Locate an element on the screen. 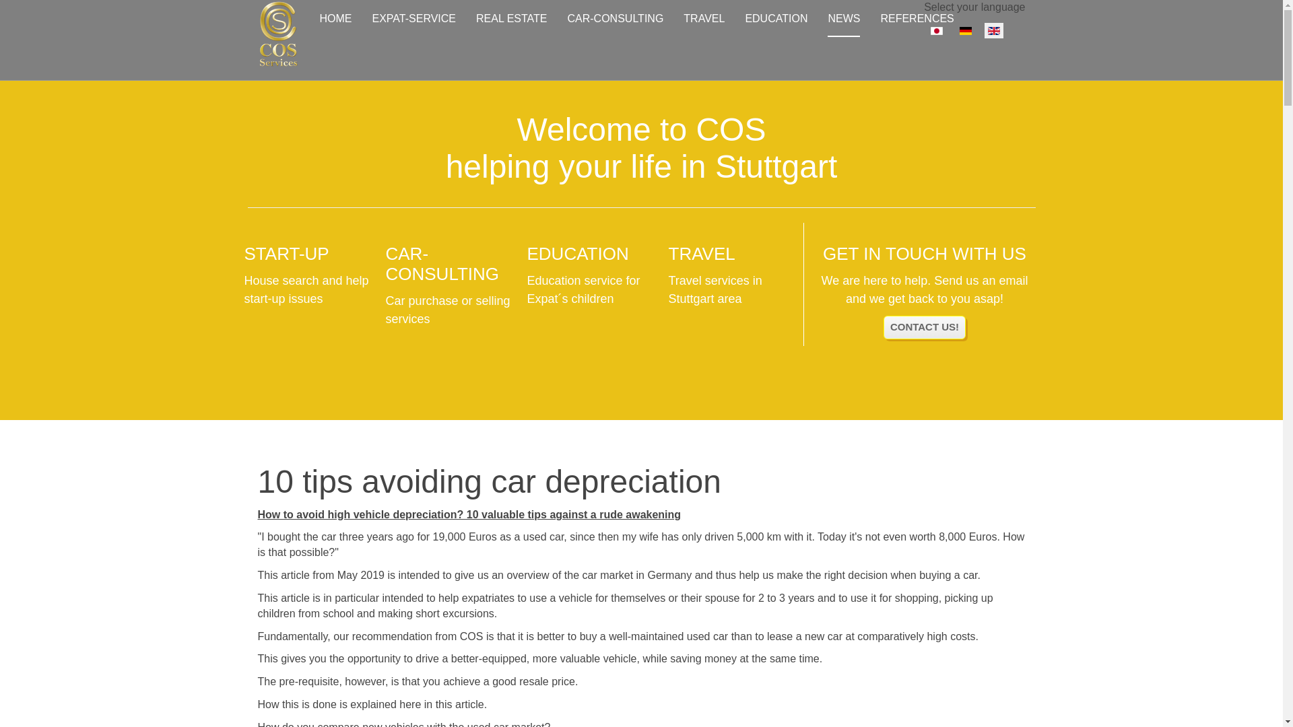  EDUCATION is located at coordinates (776, 19).